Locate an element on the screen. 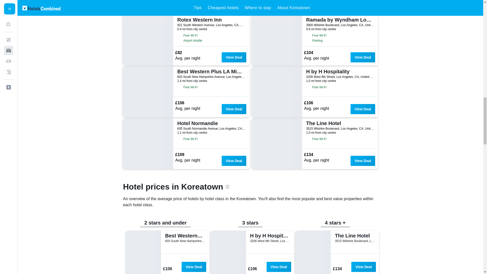  View Deal is located at coordinates (363, 109).